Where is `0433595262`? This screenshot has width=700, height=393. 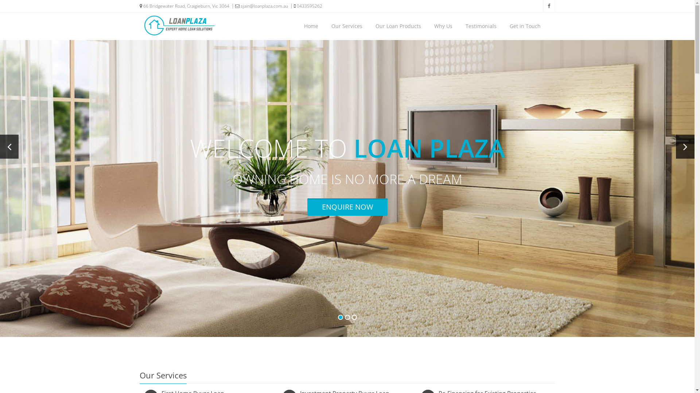 0433595262 is located at coordinates (306, 6).